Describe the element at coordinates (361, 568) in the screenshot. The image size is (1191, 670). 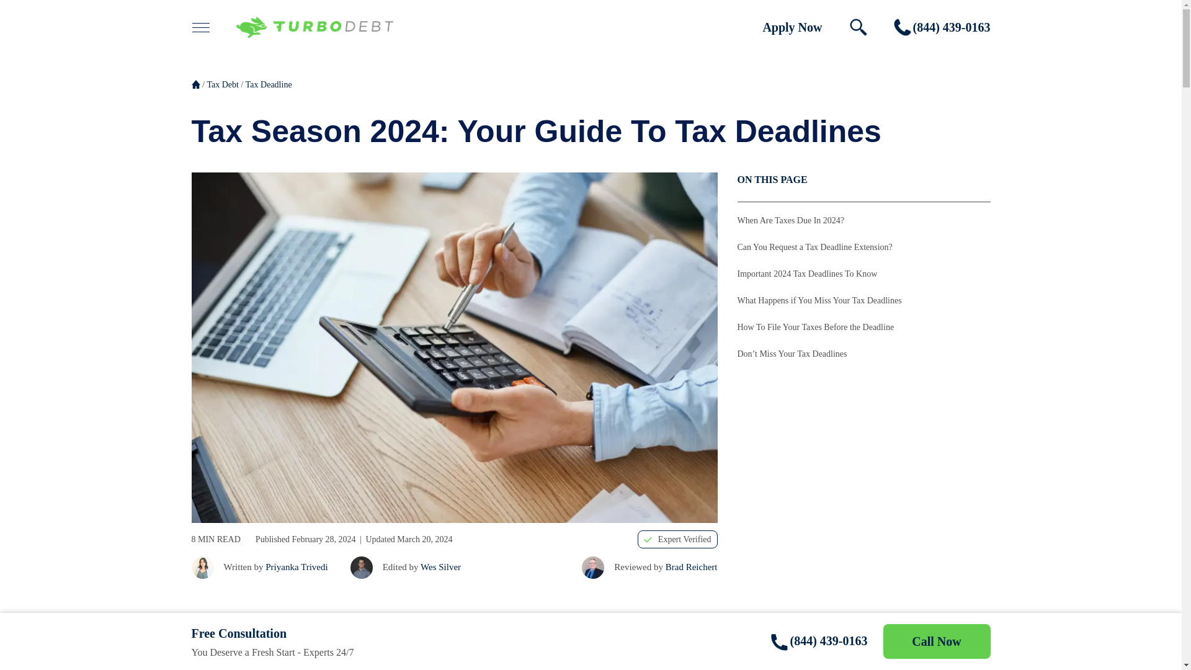
I see `Wes Silver` at that location.